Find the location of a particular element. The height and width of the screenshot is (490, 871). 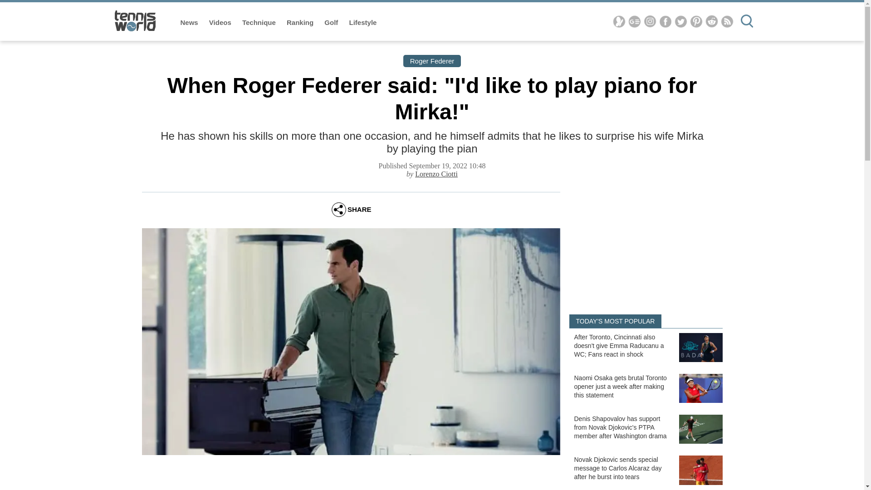

News is located at coordinates (190, 23).